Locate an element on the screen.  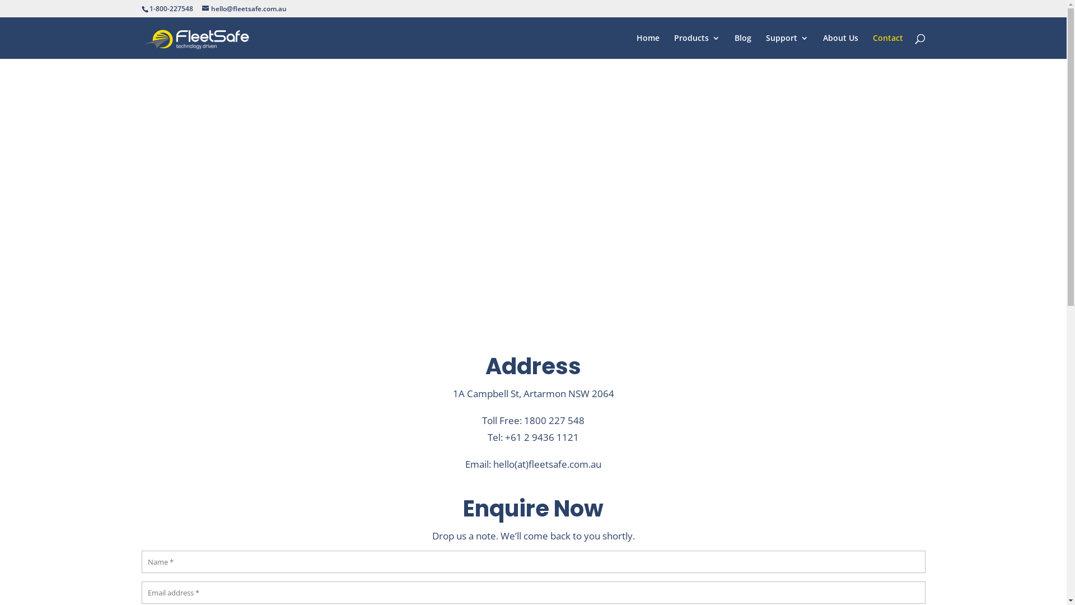
Products is located at coordinates (697, 46).